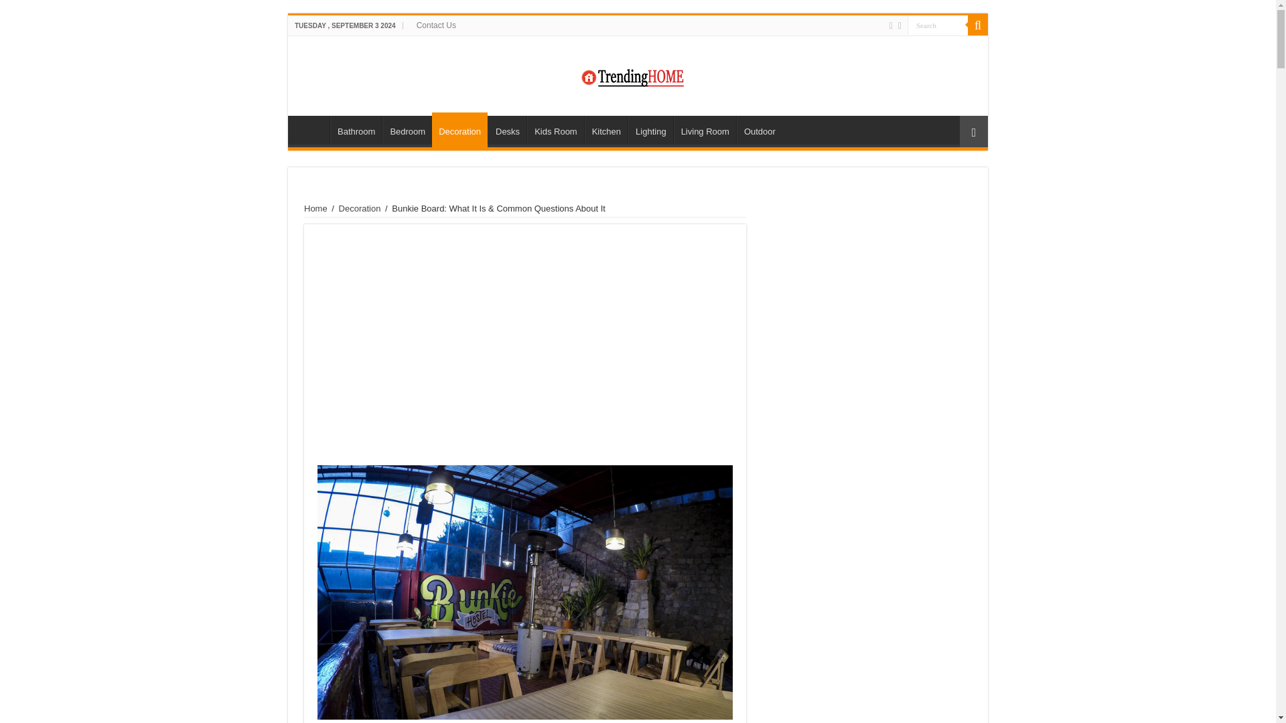  I want to click on Lighting, so click(650, 129).